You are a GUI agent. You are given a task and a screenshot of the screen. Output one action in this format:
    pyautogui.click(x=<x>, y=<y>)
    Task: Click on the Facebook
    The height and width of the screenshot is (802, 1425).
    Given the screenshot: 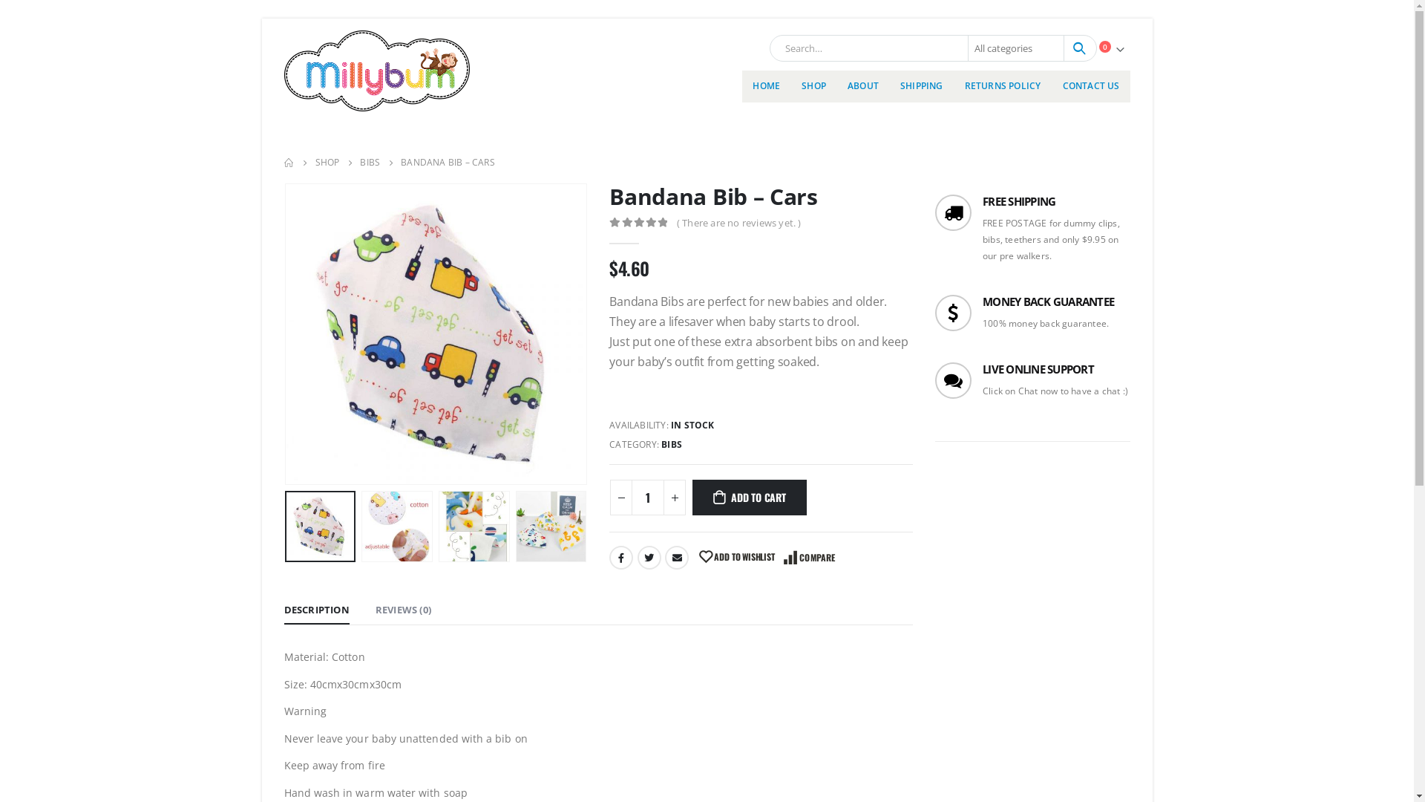 What is the action you would take?
    pyautogui.click(x=621, y=558)
    